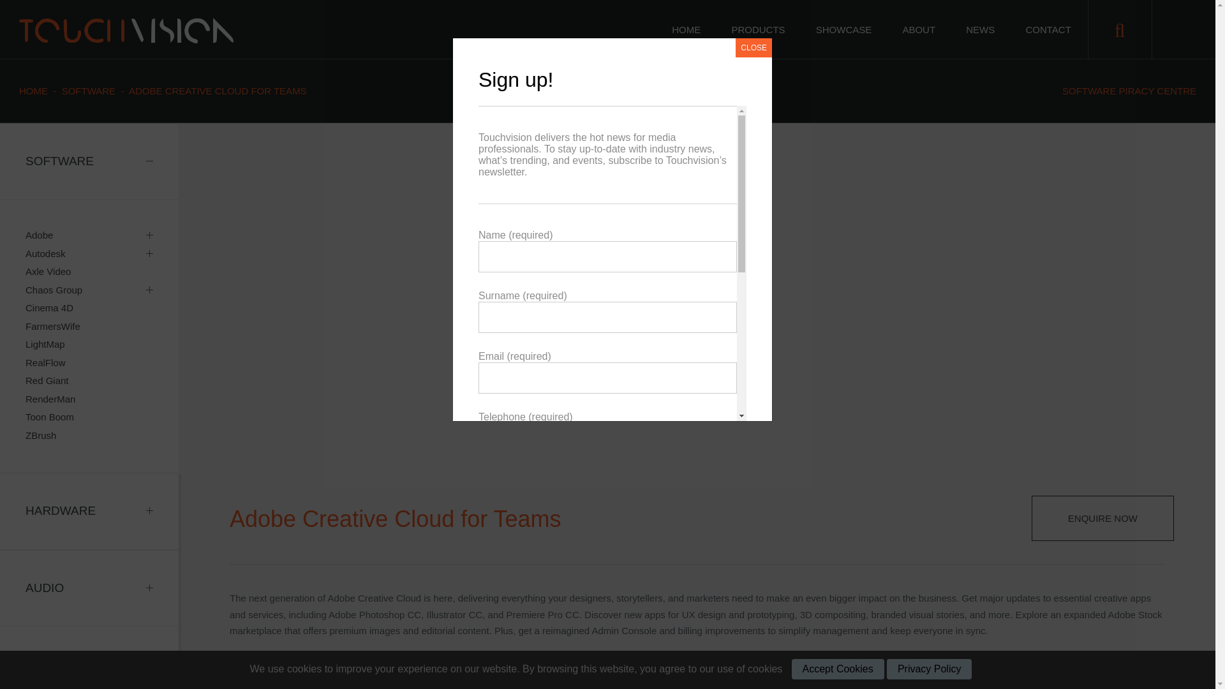 The width and height of the screenshot is (1225, 689). Describe the element at coordinates (33, 91) in the screenshot. I see `Go to Touchvision.` at that location.